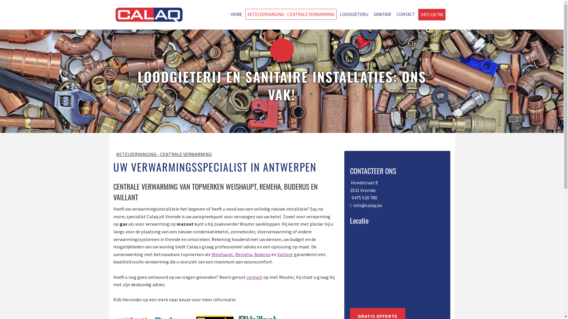 The width and height of the screenshot is (568, 319). Describe the element at coordinates (432, 15) in the screenshot. I see `0475 520 780` at that location.